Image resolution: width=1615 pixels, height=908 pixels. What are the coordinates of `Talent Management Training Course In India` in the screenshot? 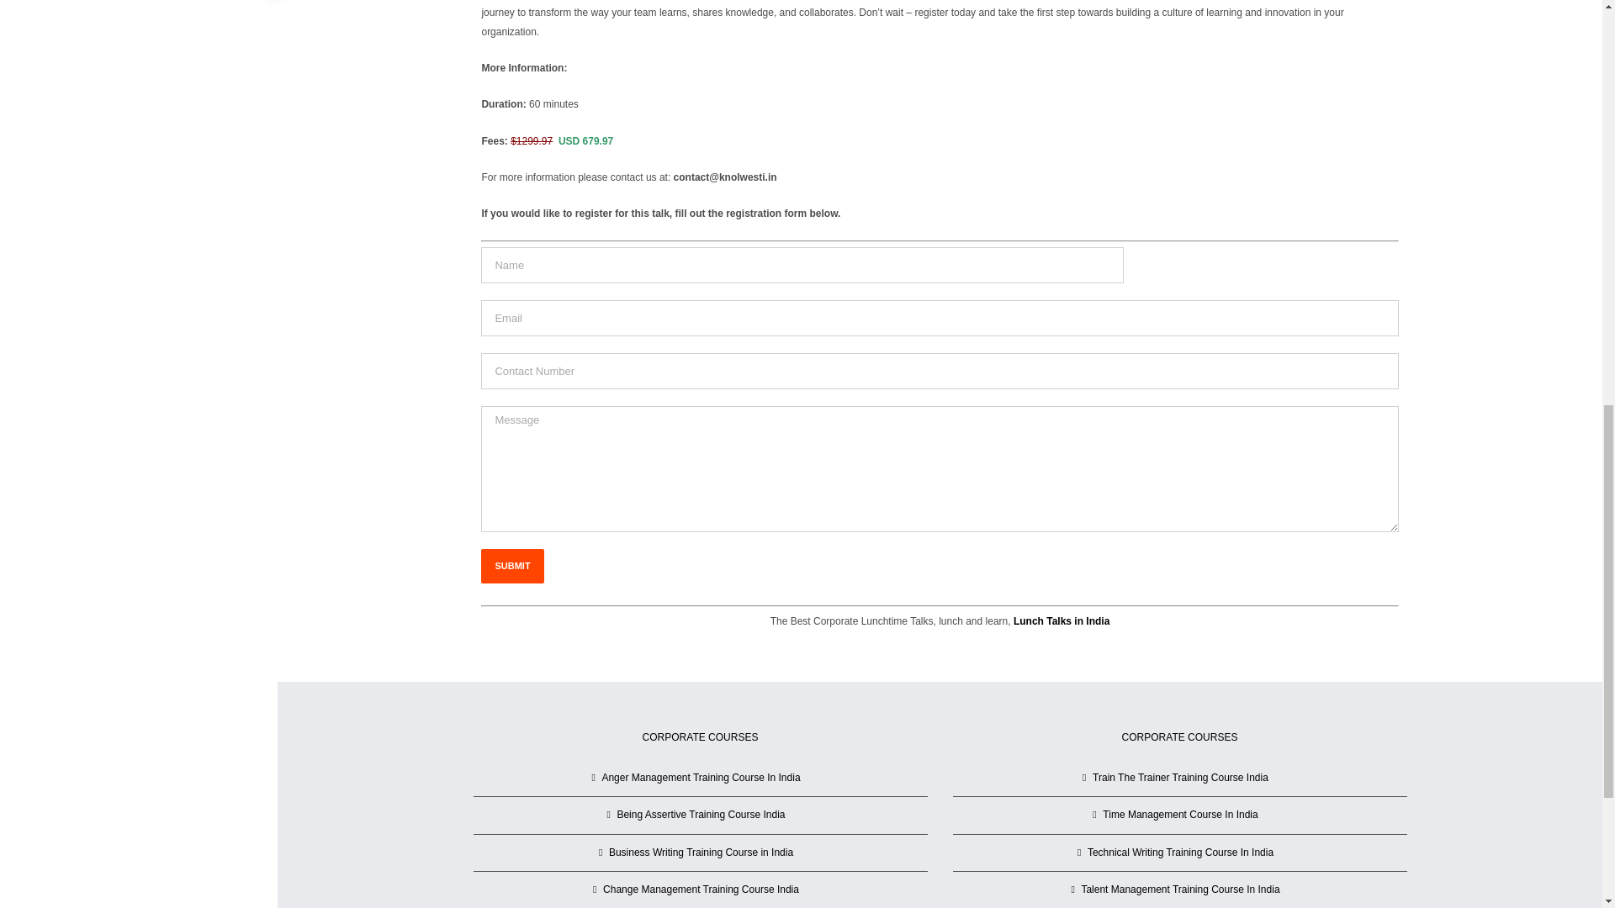 It's located at (1180, 890).